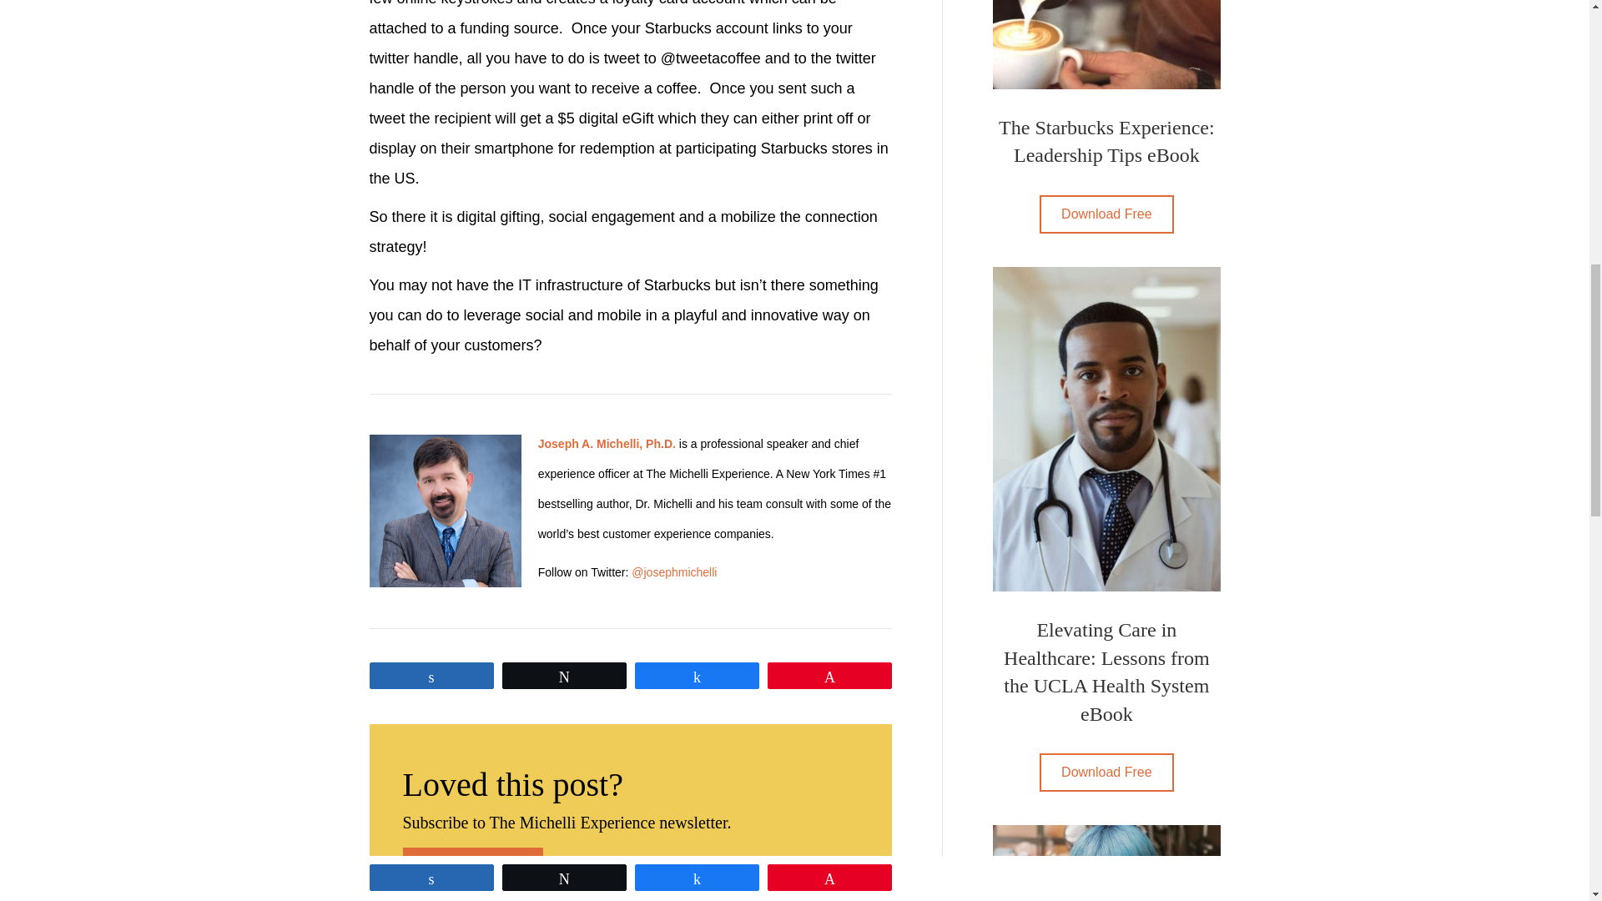  What do you see at coordinates (1106, 214) in the screenshot?
I see `Click Here` at bounding box center [1106, 214].